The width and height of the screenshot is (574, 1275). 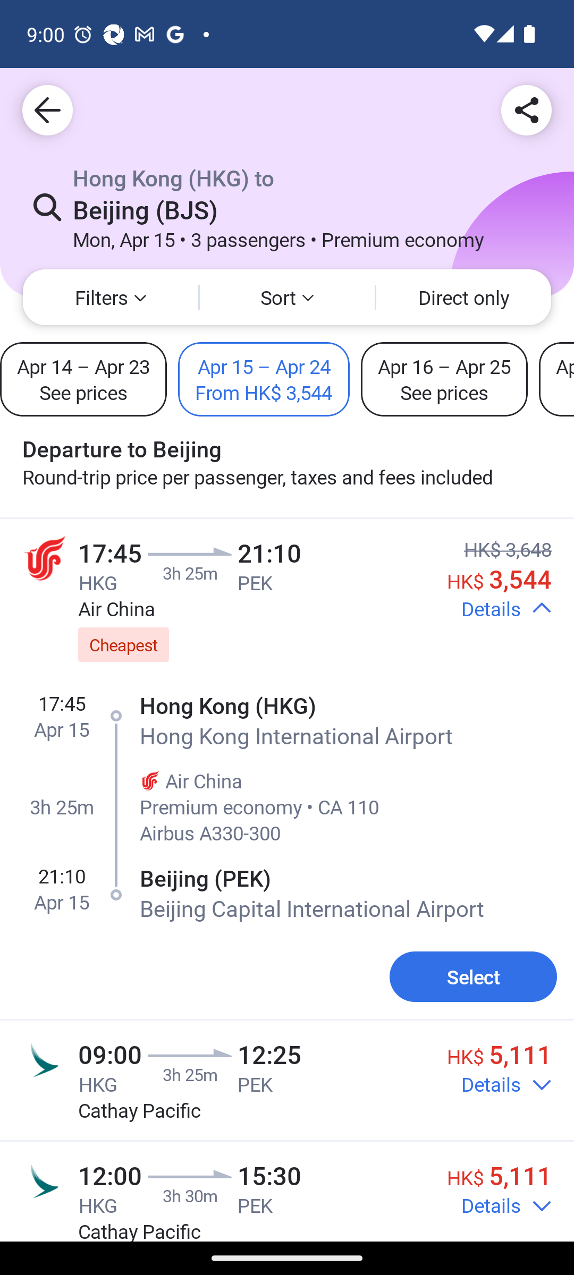 What do you see at coordinates (83, 379) in the screenshot?
I see `Apr 14 – Apr 23 See prices` at bounding box center [83, 379].